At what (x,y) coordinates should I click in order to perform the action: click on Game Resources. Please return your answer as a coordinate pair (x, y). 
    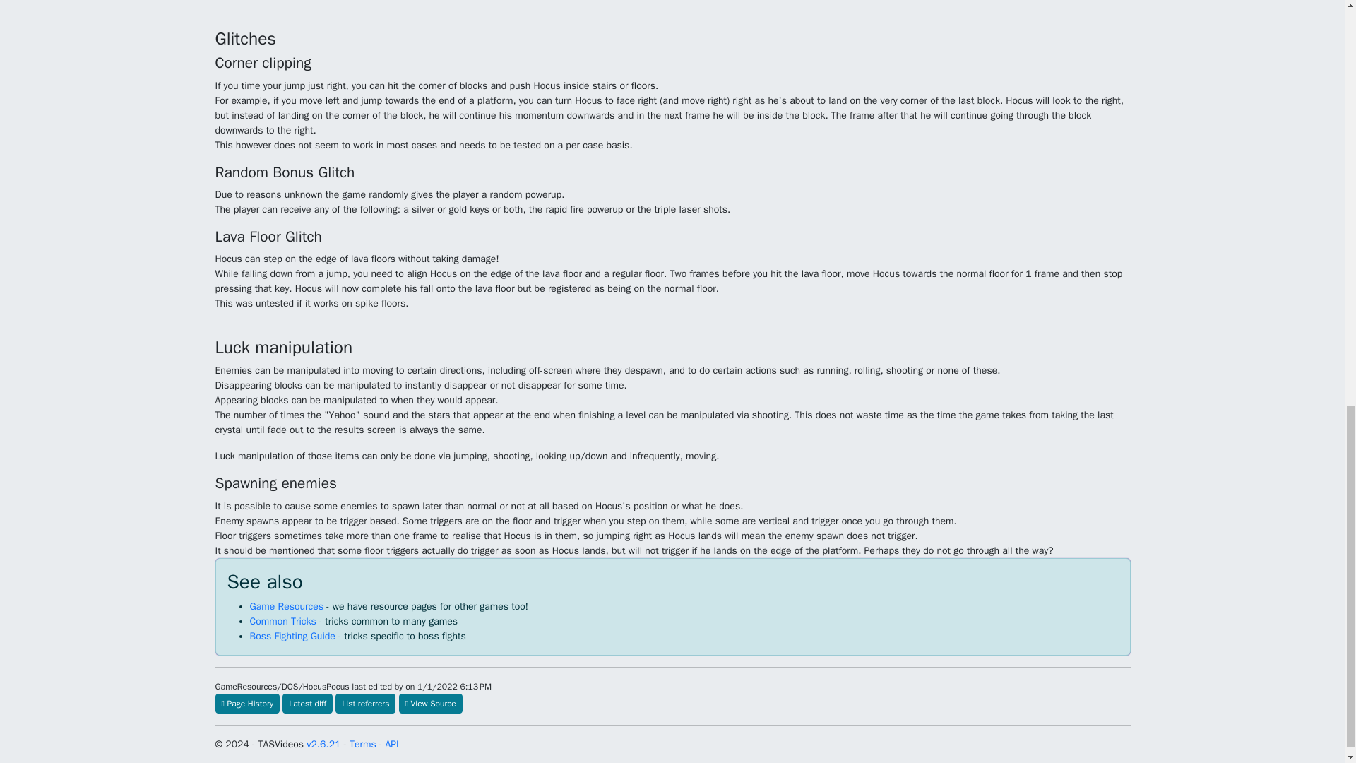
    Looking at the image, I should click on (287, 606).